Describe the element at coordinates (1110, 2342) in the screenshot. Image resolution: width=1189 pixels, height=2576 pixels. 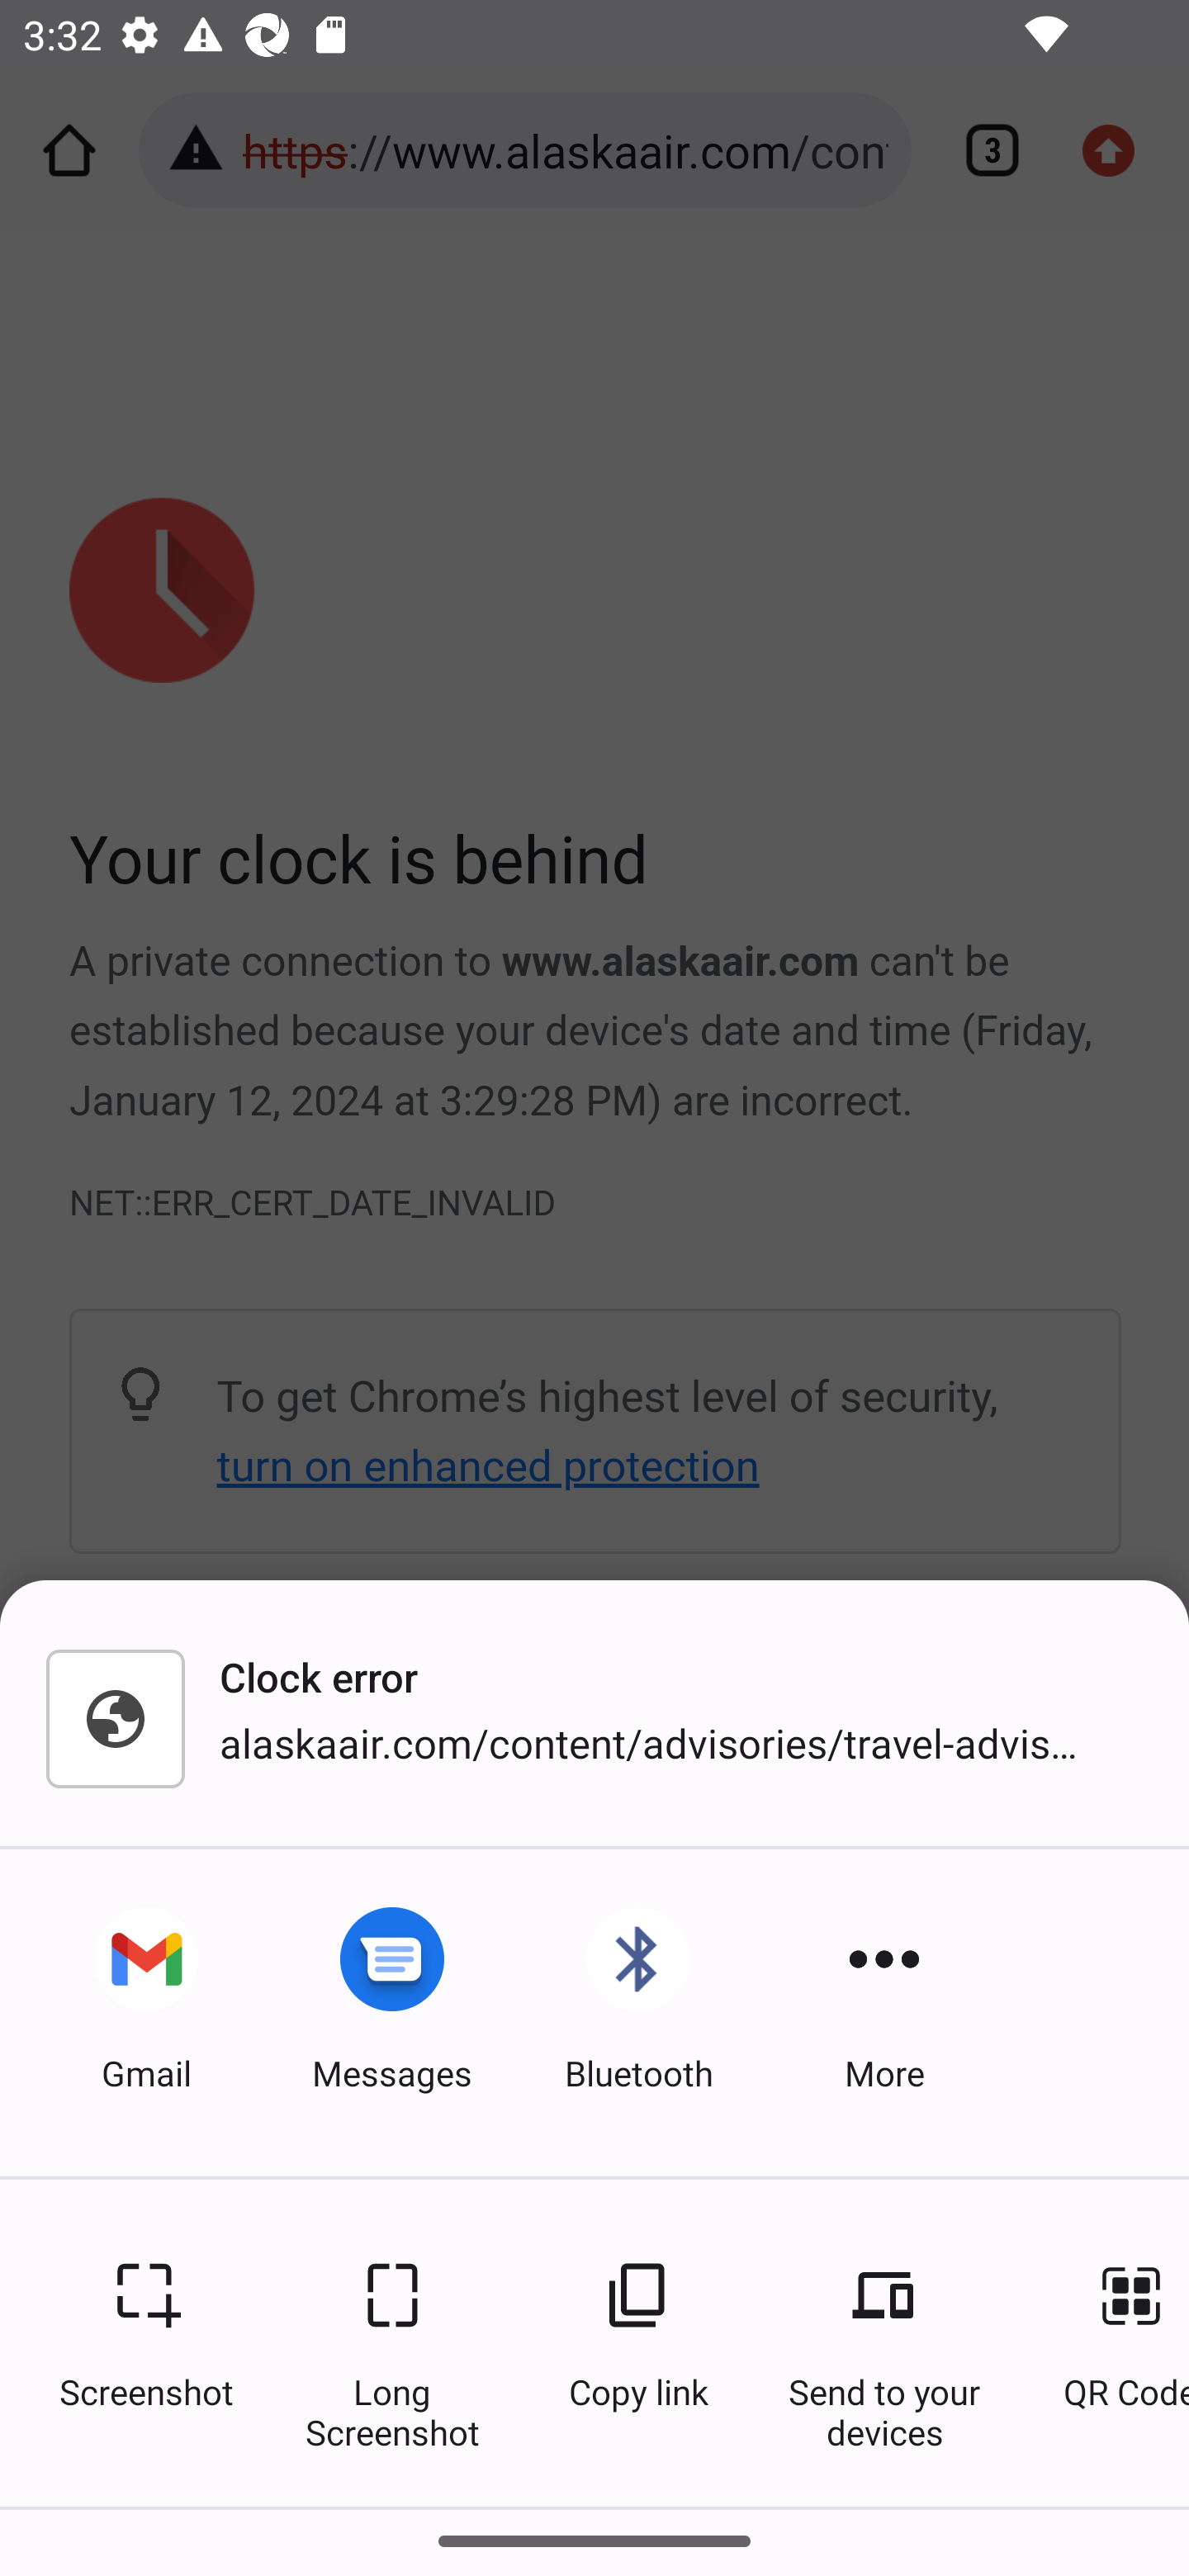
I see `QR Code` at that location.